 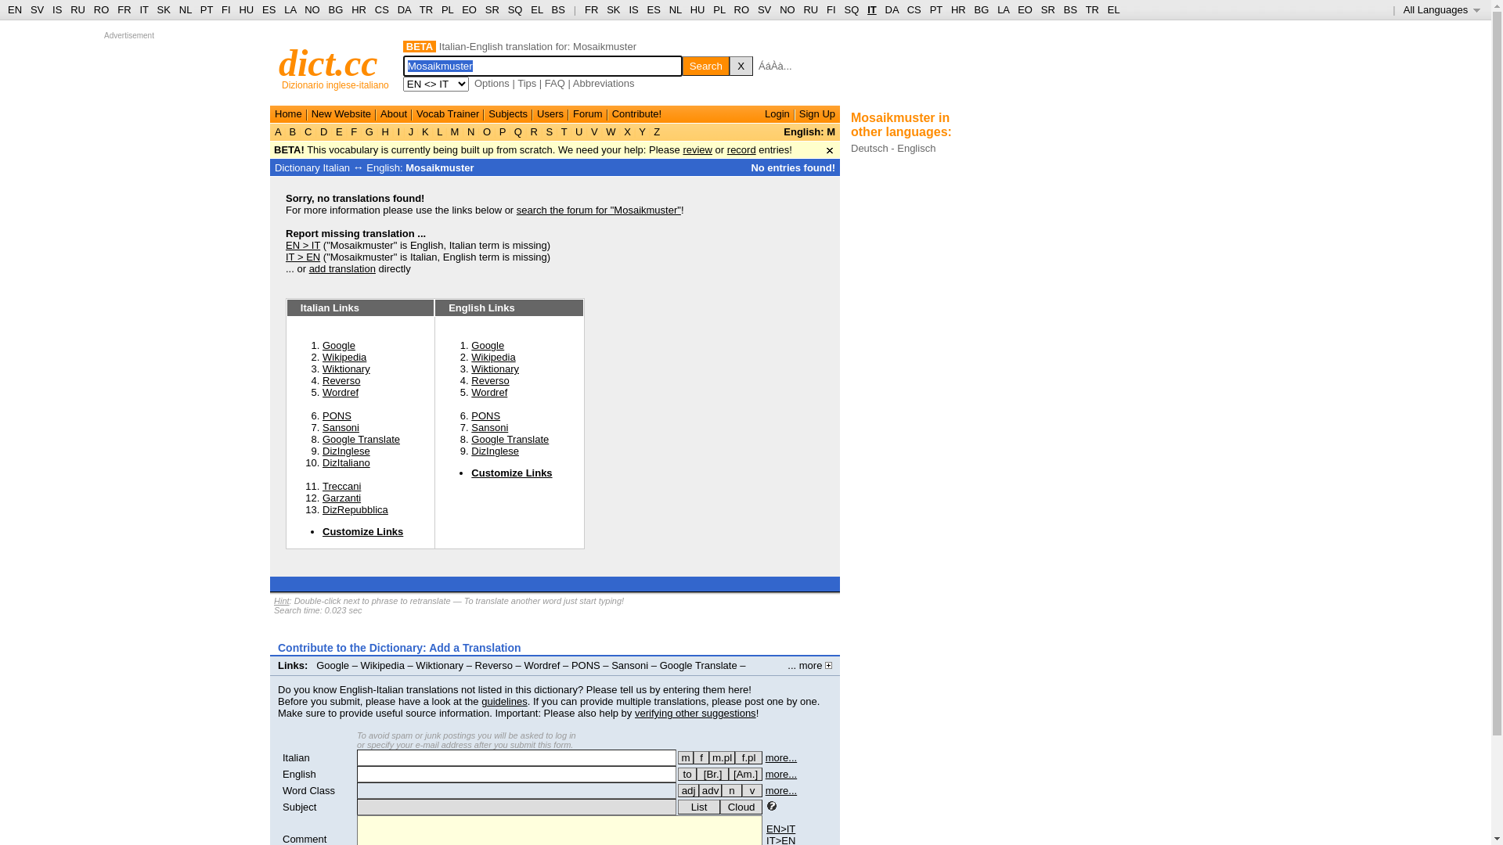 What do you see at coordinates (712, 775) in the screenshot?
I see `(esp.) British English` at bounding box center [712, 775].